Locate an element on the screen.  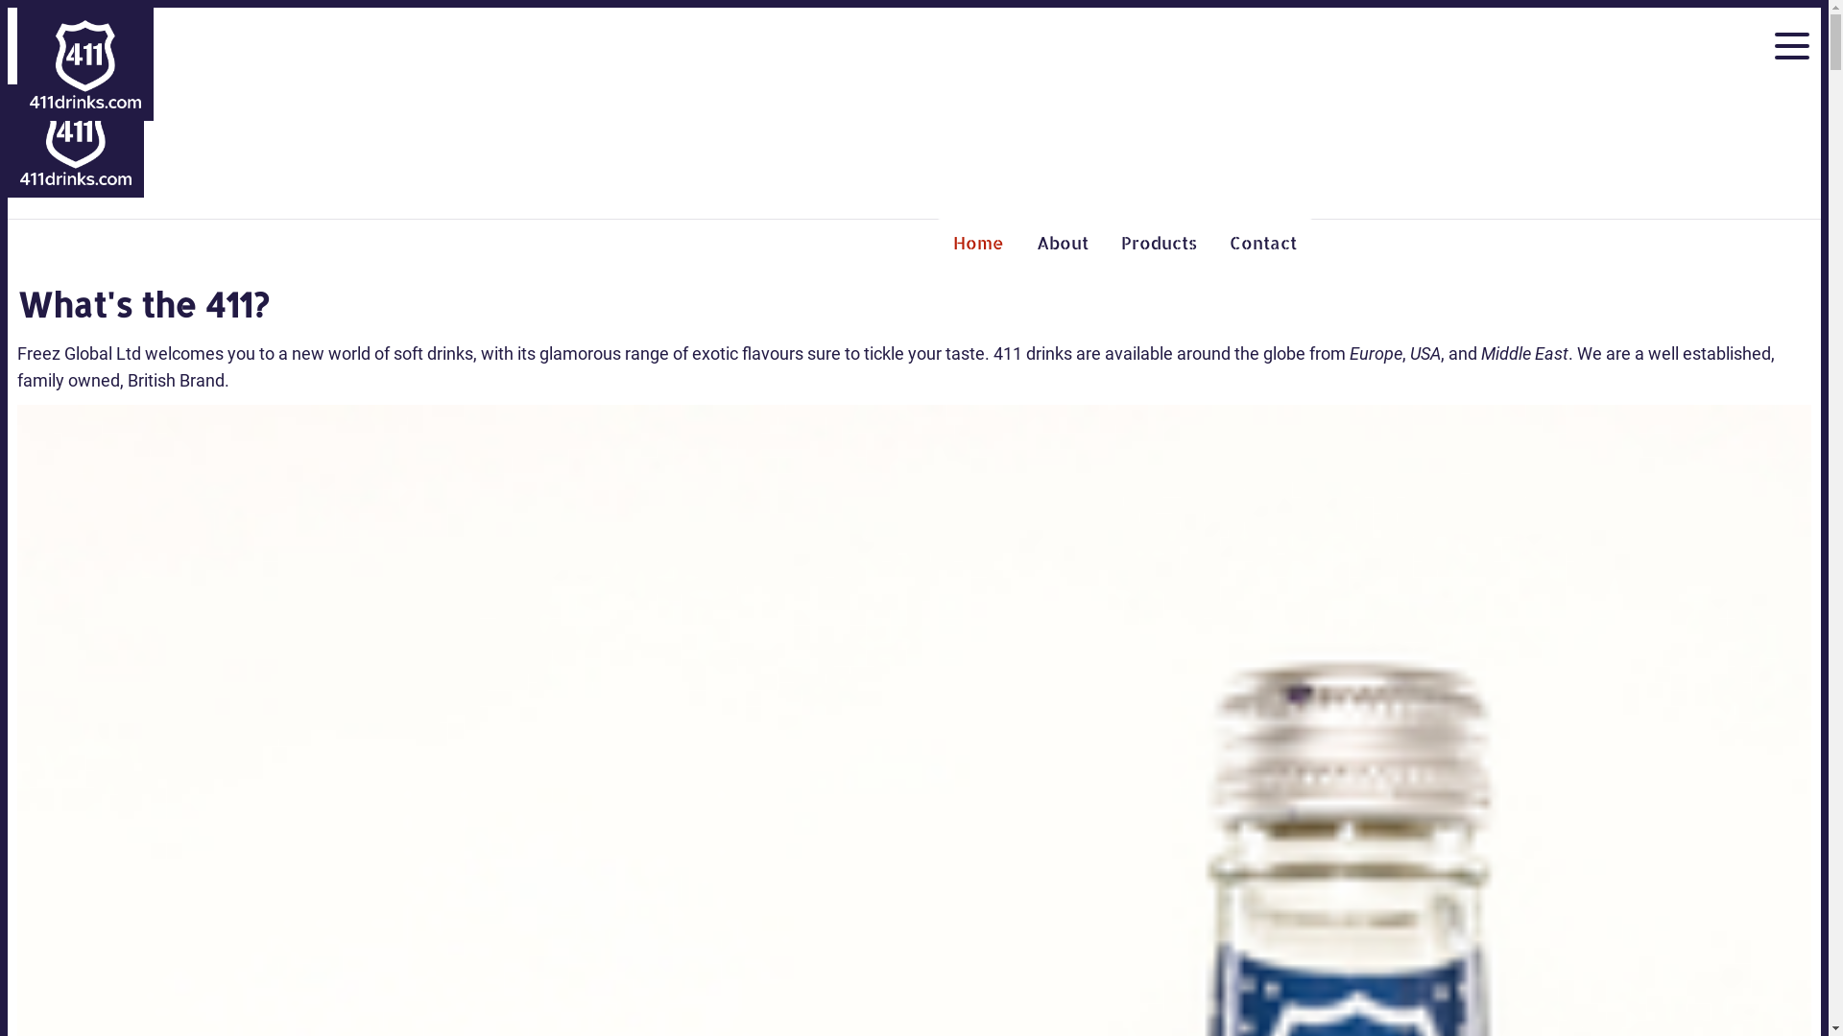
Home is located at coordinates (979, 243).